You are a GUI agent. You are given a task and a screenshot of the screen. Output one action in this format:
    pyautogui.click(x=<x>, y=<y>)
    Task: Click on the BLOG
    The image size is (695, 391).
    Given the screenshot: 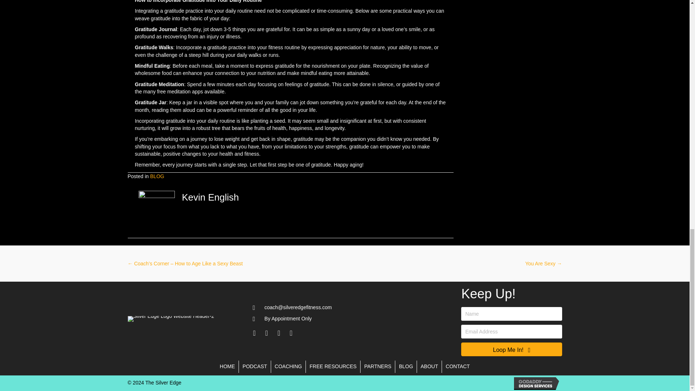 What is the action you would take?
    pyautogui.click(x=157, y=176)
    